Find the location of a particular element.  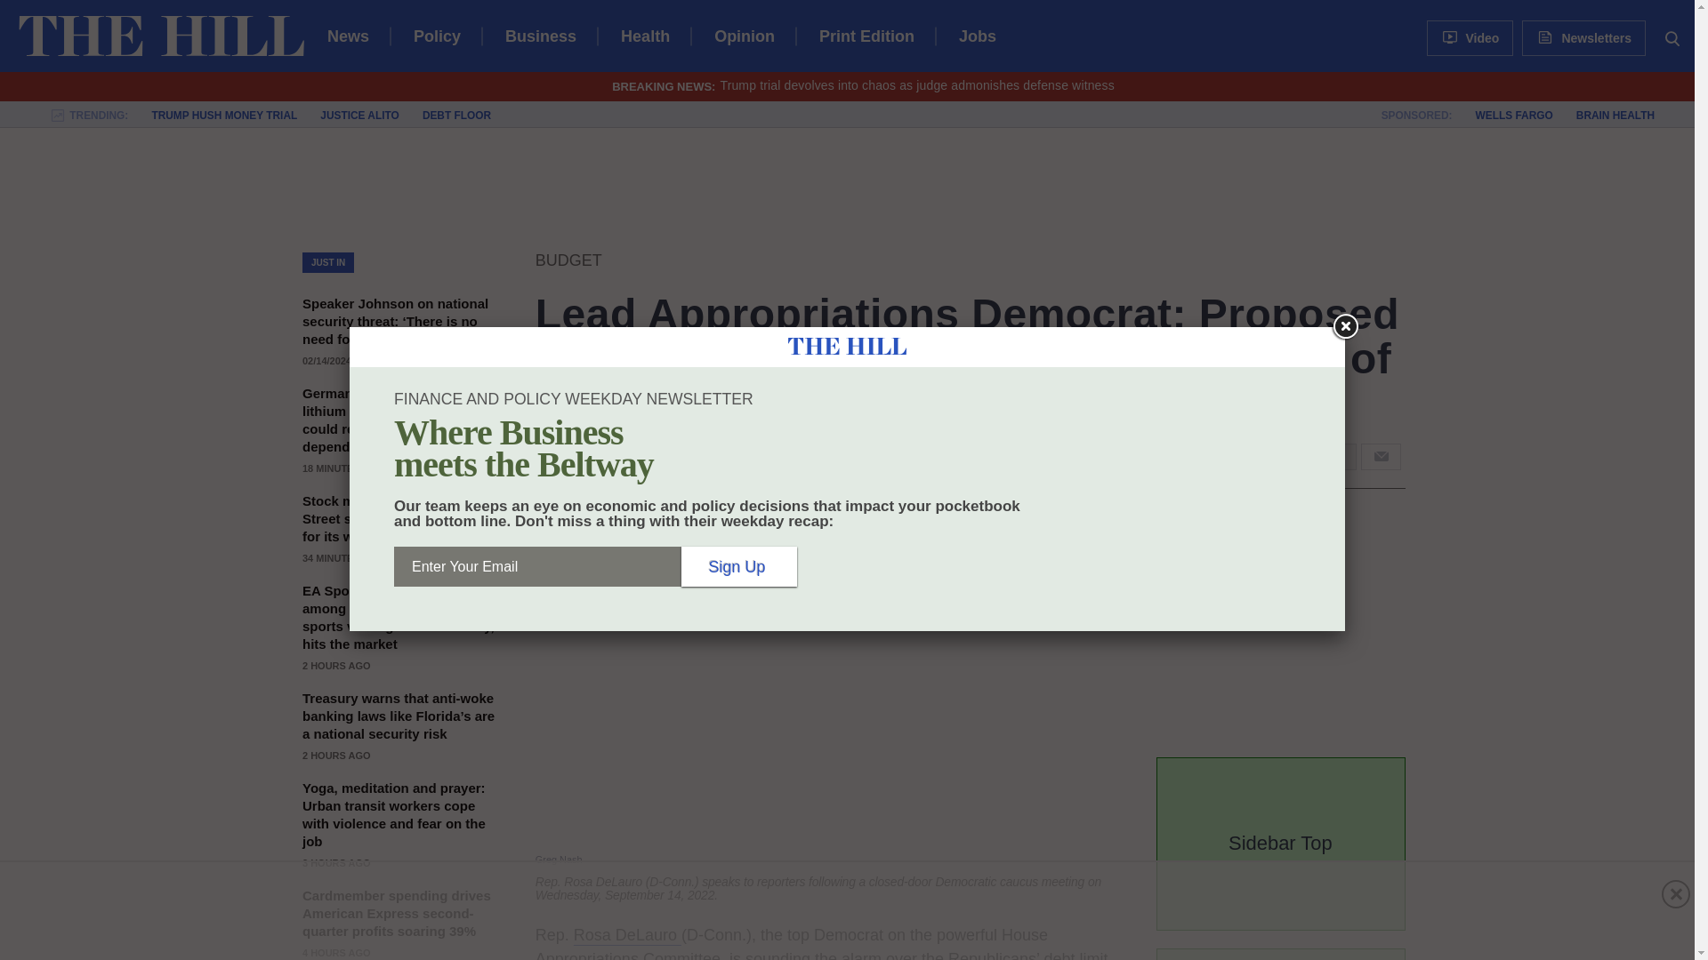

Policy is located at coordinates (437, 36).